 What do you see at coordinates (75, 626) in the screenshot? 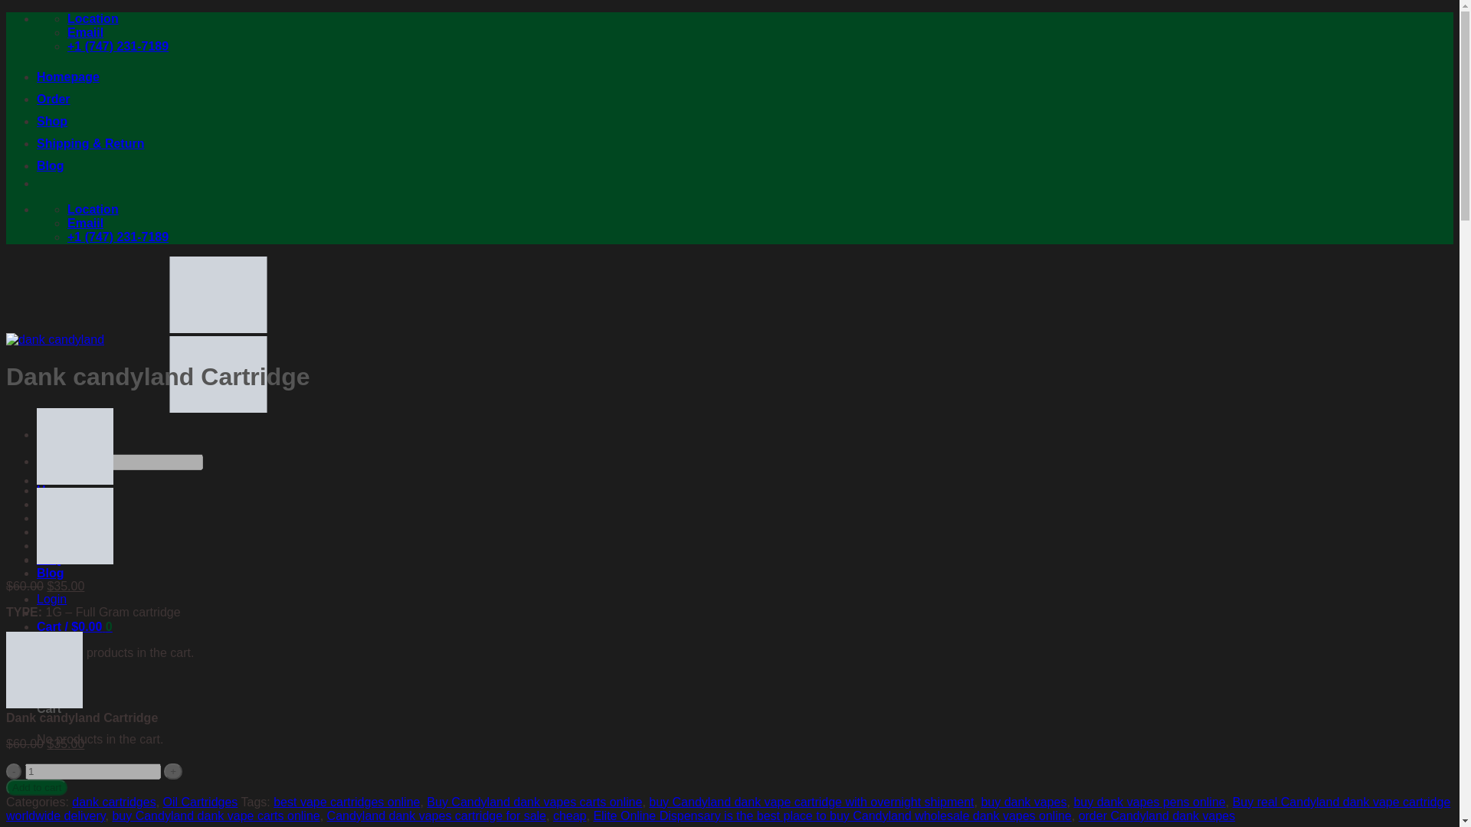
I see `Cart` at bounding box center [75, 626].